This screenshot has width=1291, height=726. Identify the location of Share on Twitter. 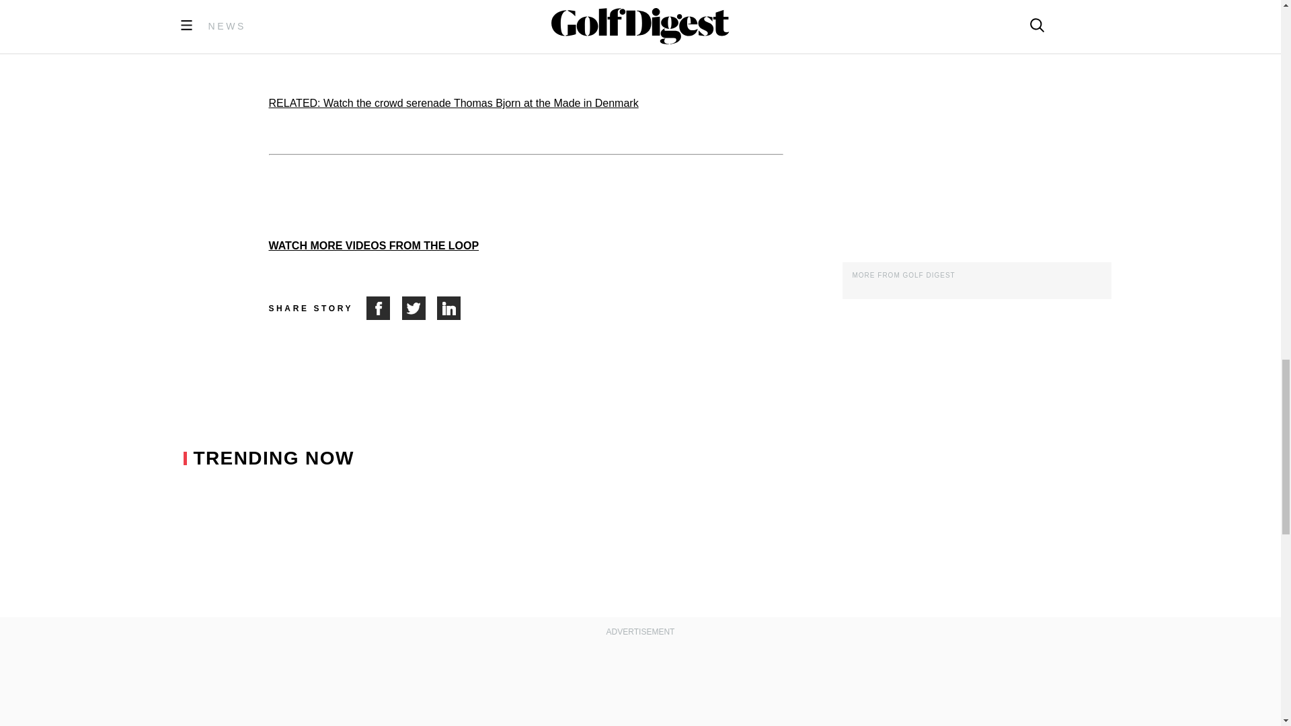
(420, 308).